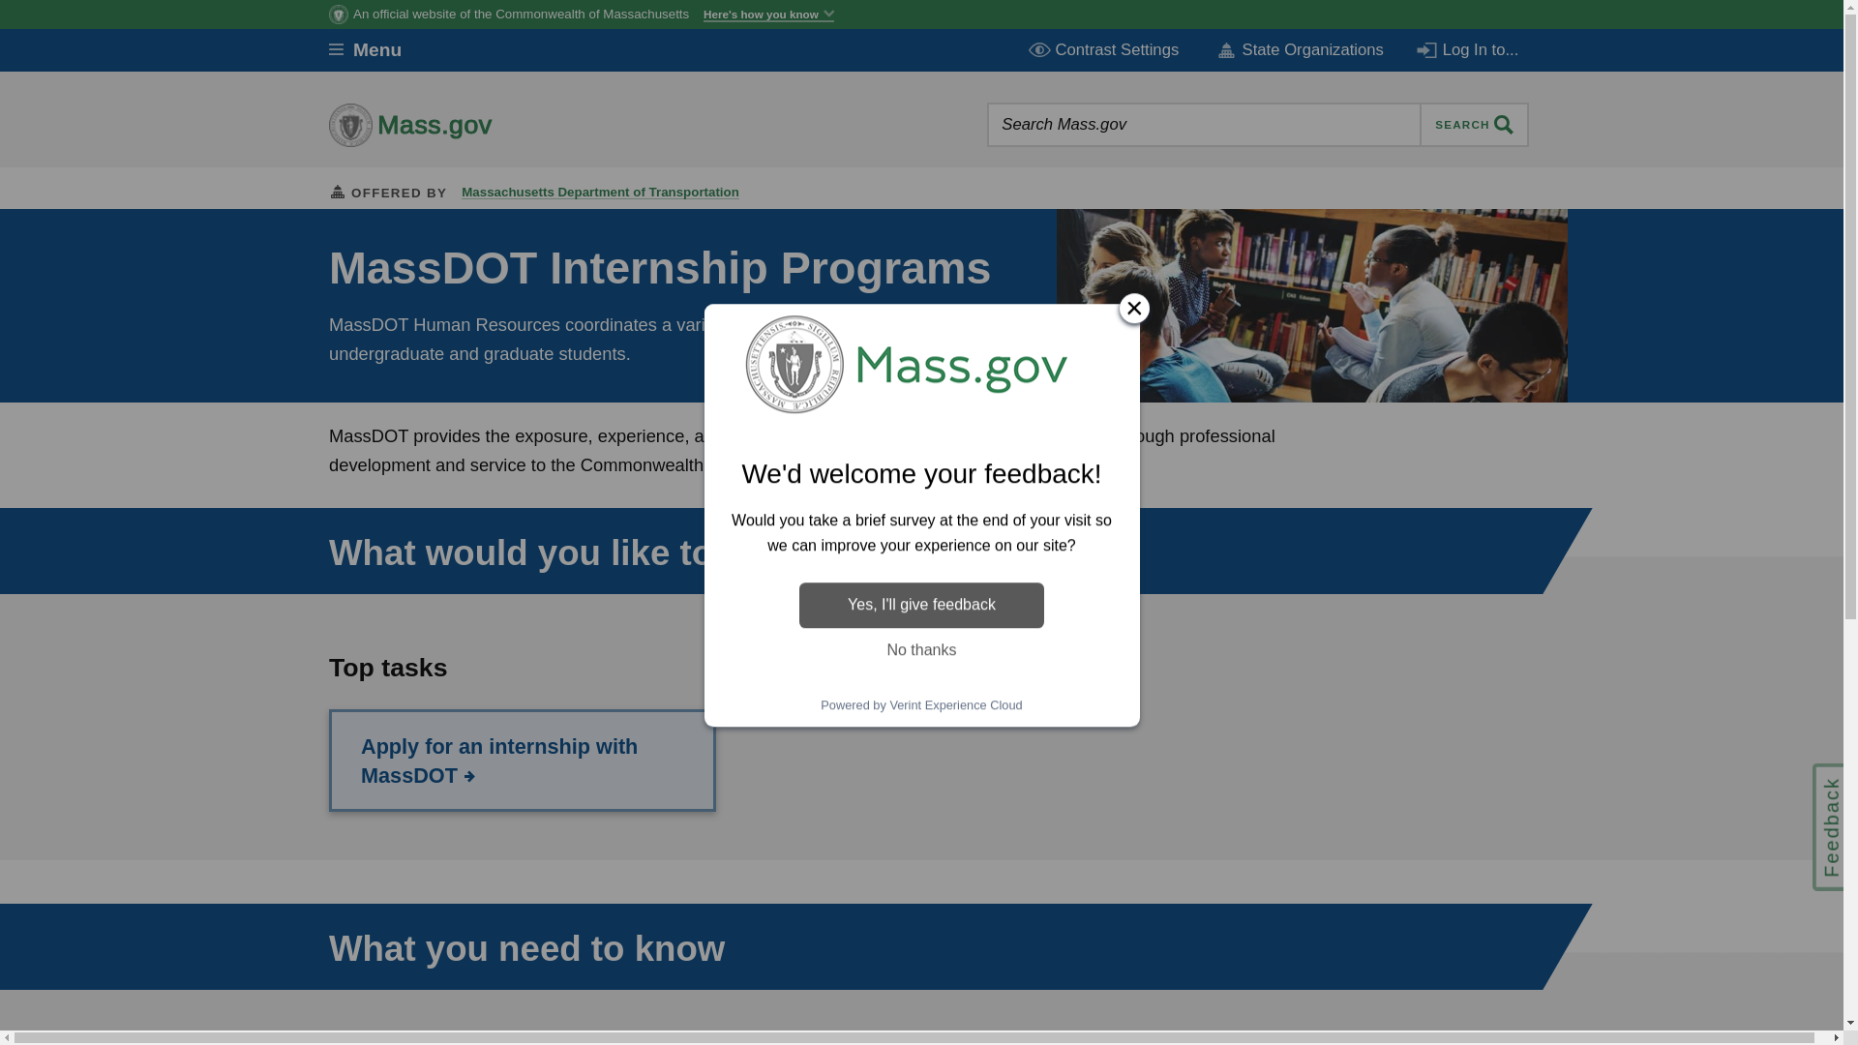 This screenshot has width=1858, height=1045. Describe the element at coordinates (379, 50) in the screenshot. I see `Menu` at that location.